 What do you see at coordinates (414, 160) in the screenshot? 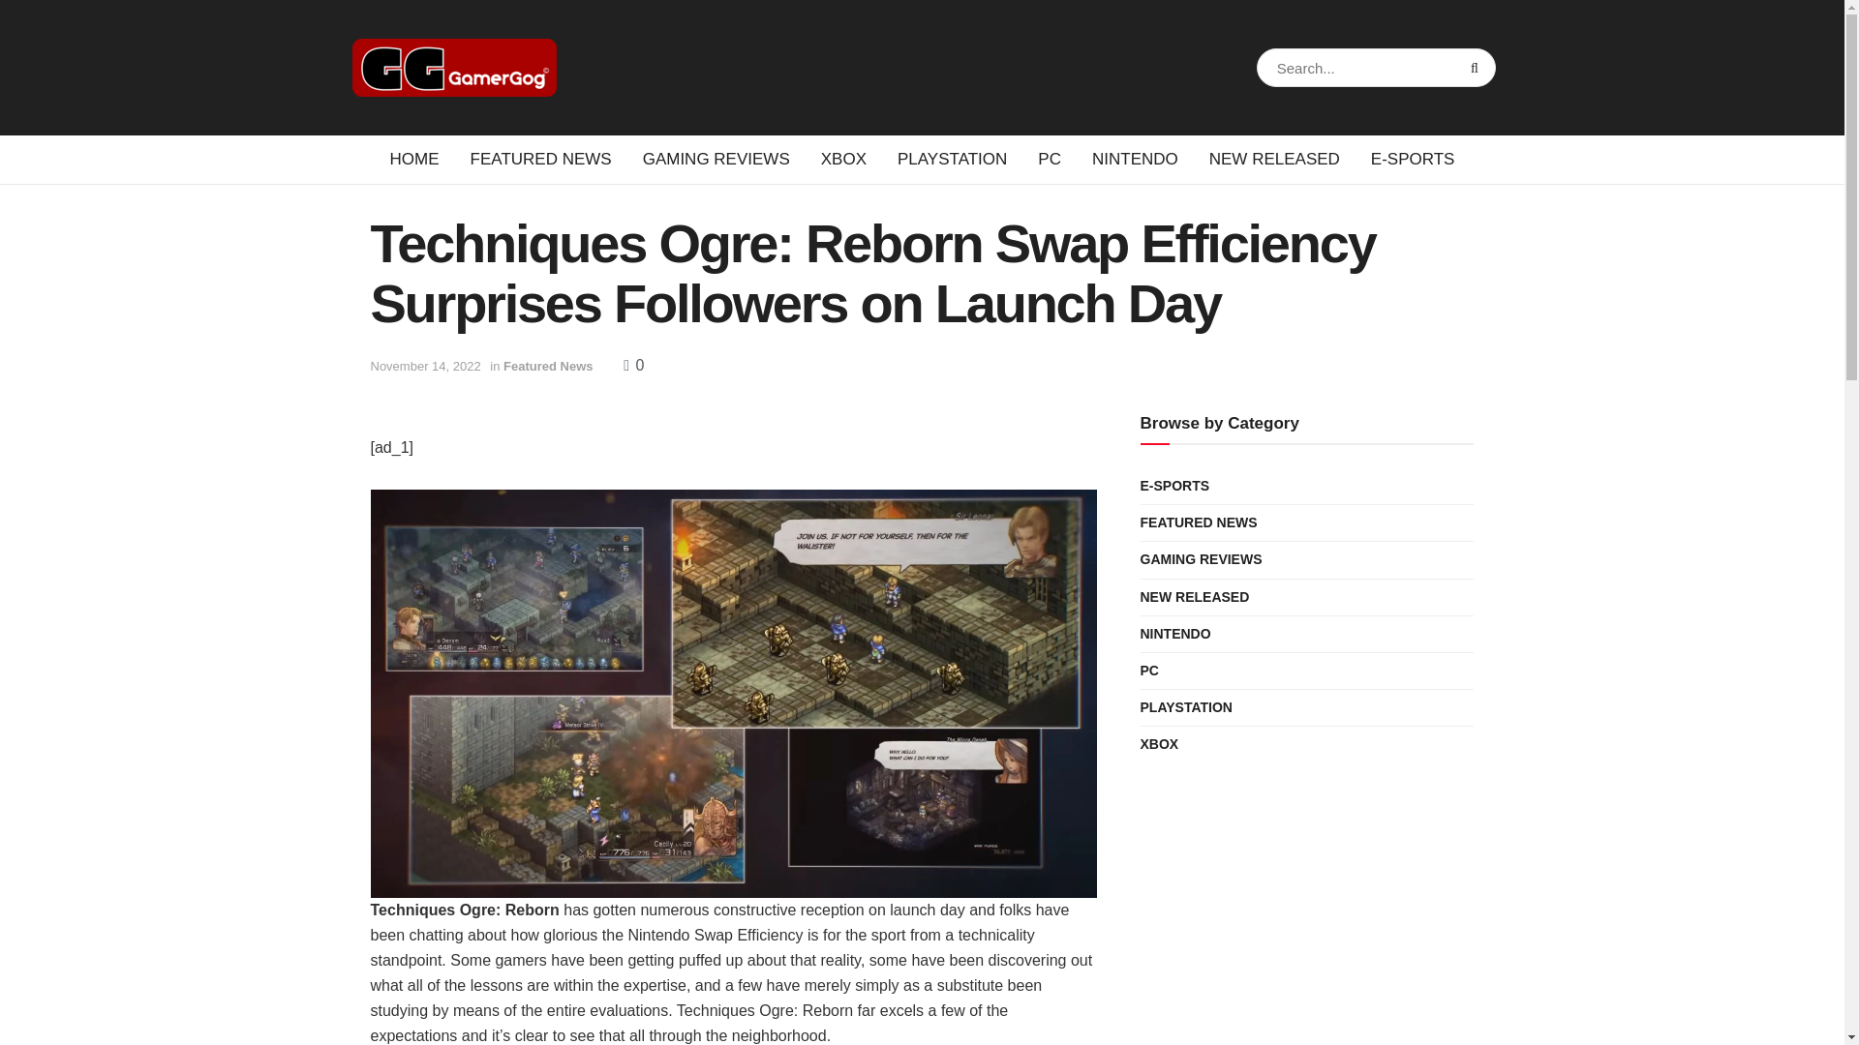
I see `HOME` at bounding box center [414, 160].